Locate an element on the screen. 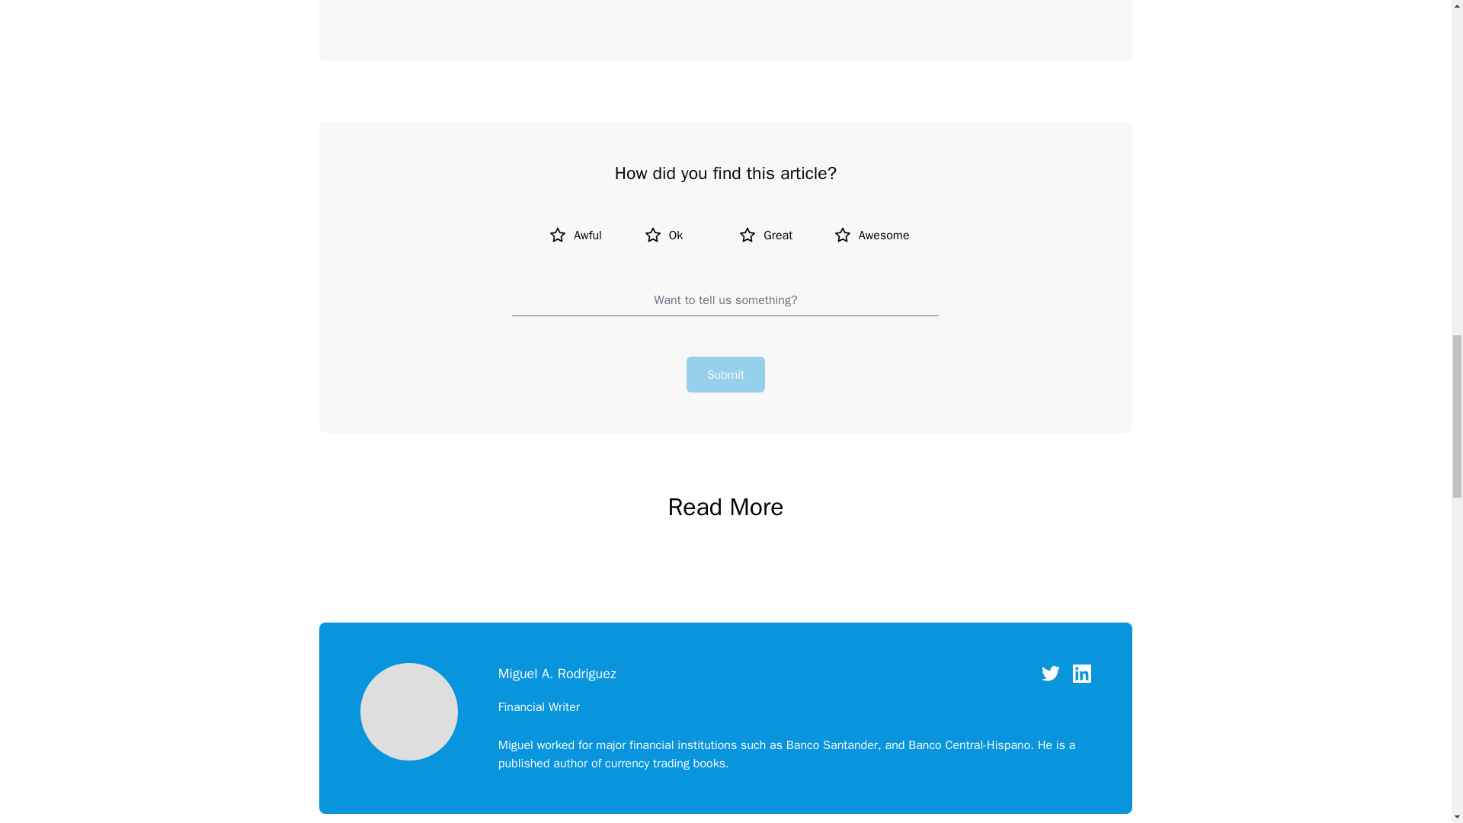 The height and width of the screenshot is (823, 1463). Article Hero is located at coordinates (773, 29).